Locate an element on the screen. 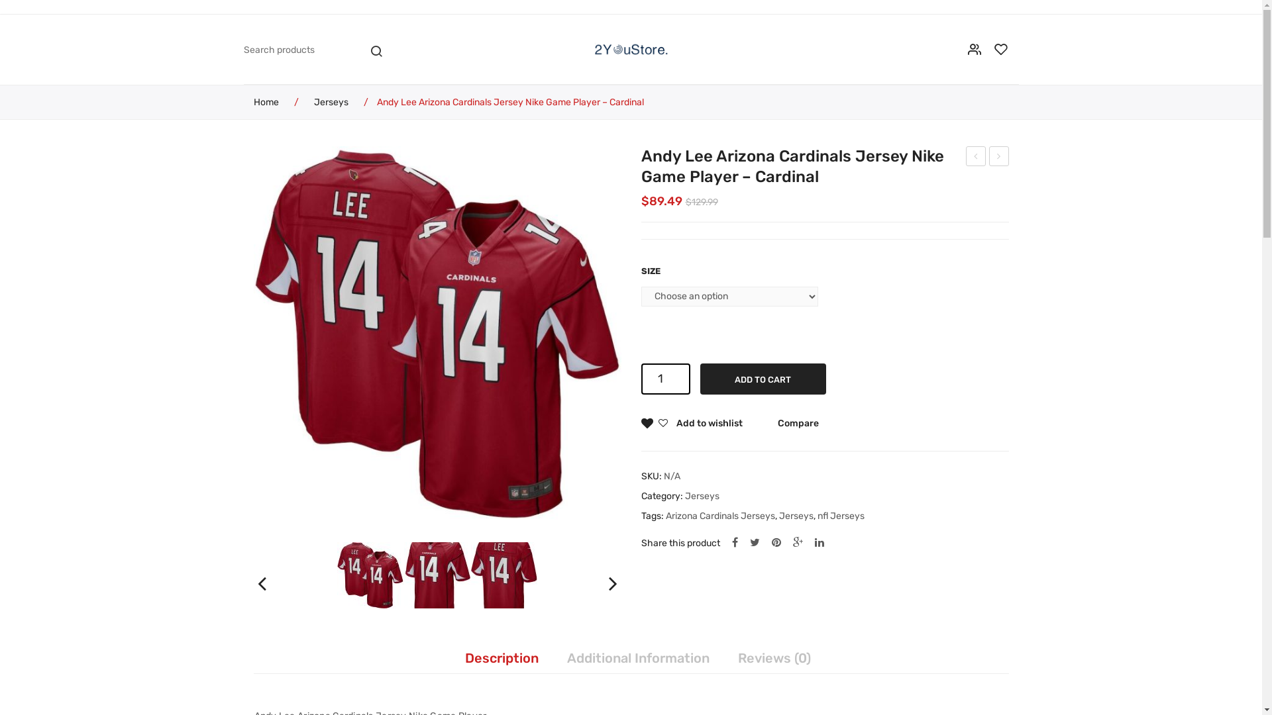 The image size is (1272, 715). Home is located at coordinates (269, 102).